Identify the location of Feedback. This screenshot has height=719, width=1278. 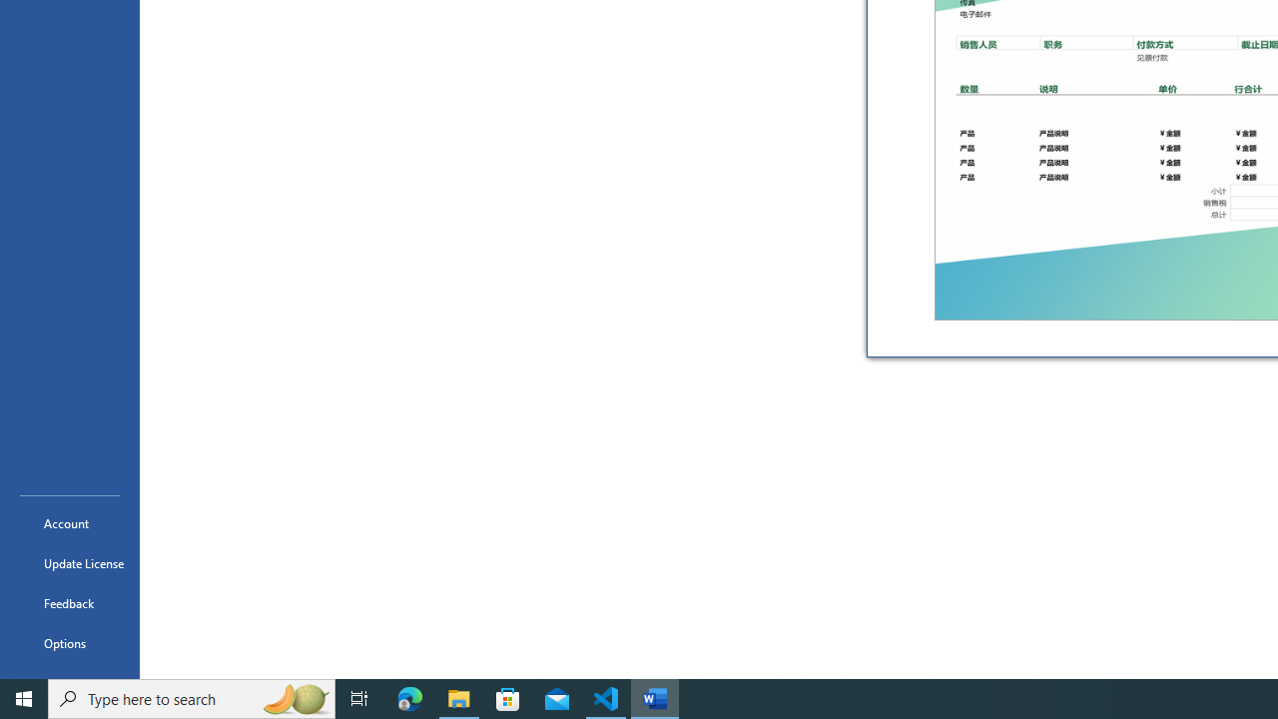
(70, 603).